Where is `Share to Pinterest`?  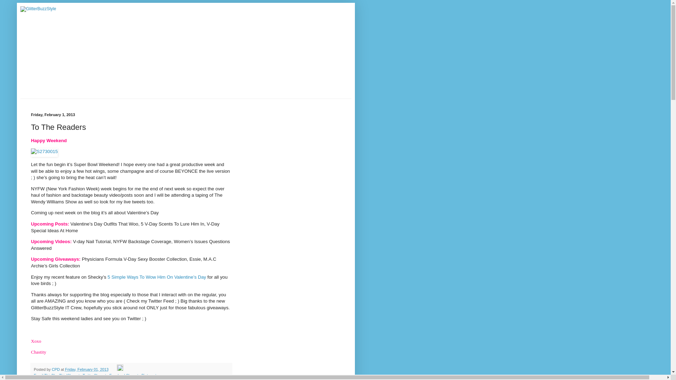
Share to Pinterest is located at coordinates (141, 375).